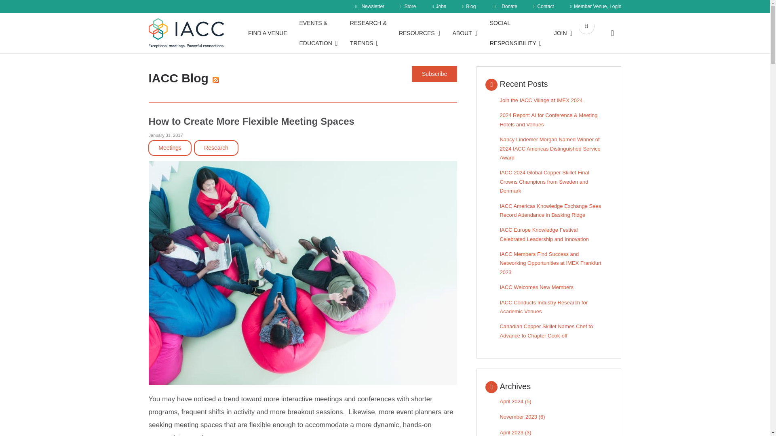 Image resolution: width=776 pixels, height=436 pixels. Describe the element at coordinates (369, 6) in the screenshot. I see `Newsletter` at that location.